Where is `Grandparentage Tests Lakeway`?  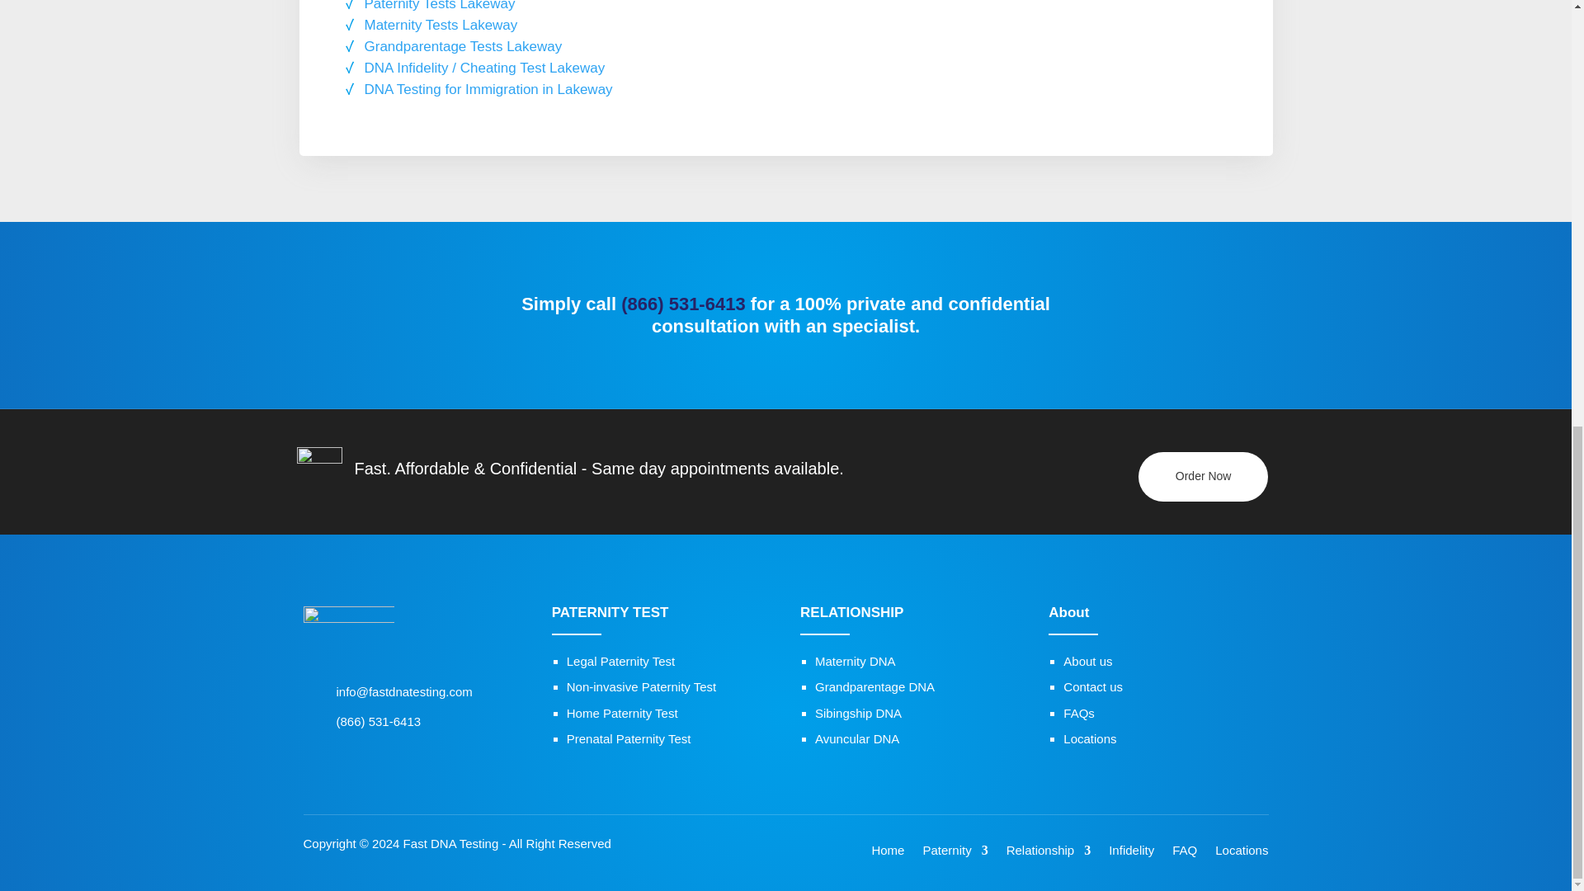
Grandparentage Tests Lakeway is located at coordinates (463, 46).